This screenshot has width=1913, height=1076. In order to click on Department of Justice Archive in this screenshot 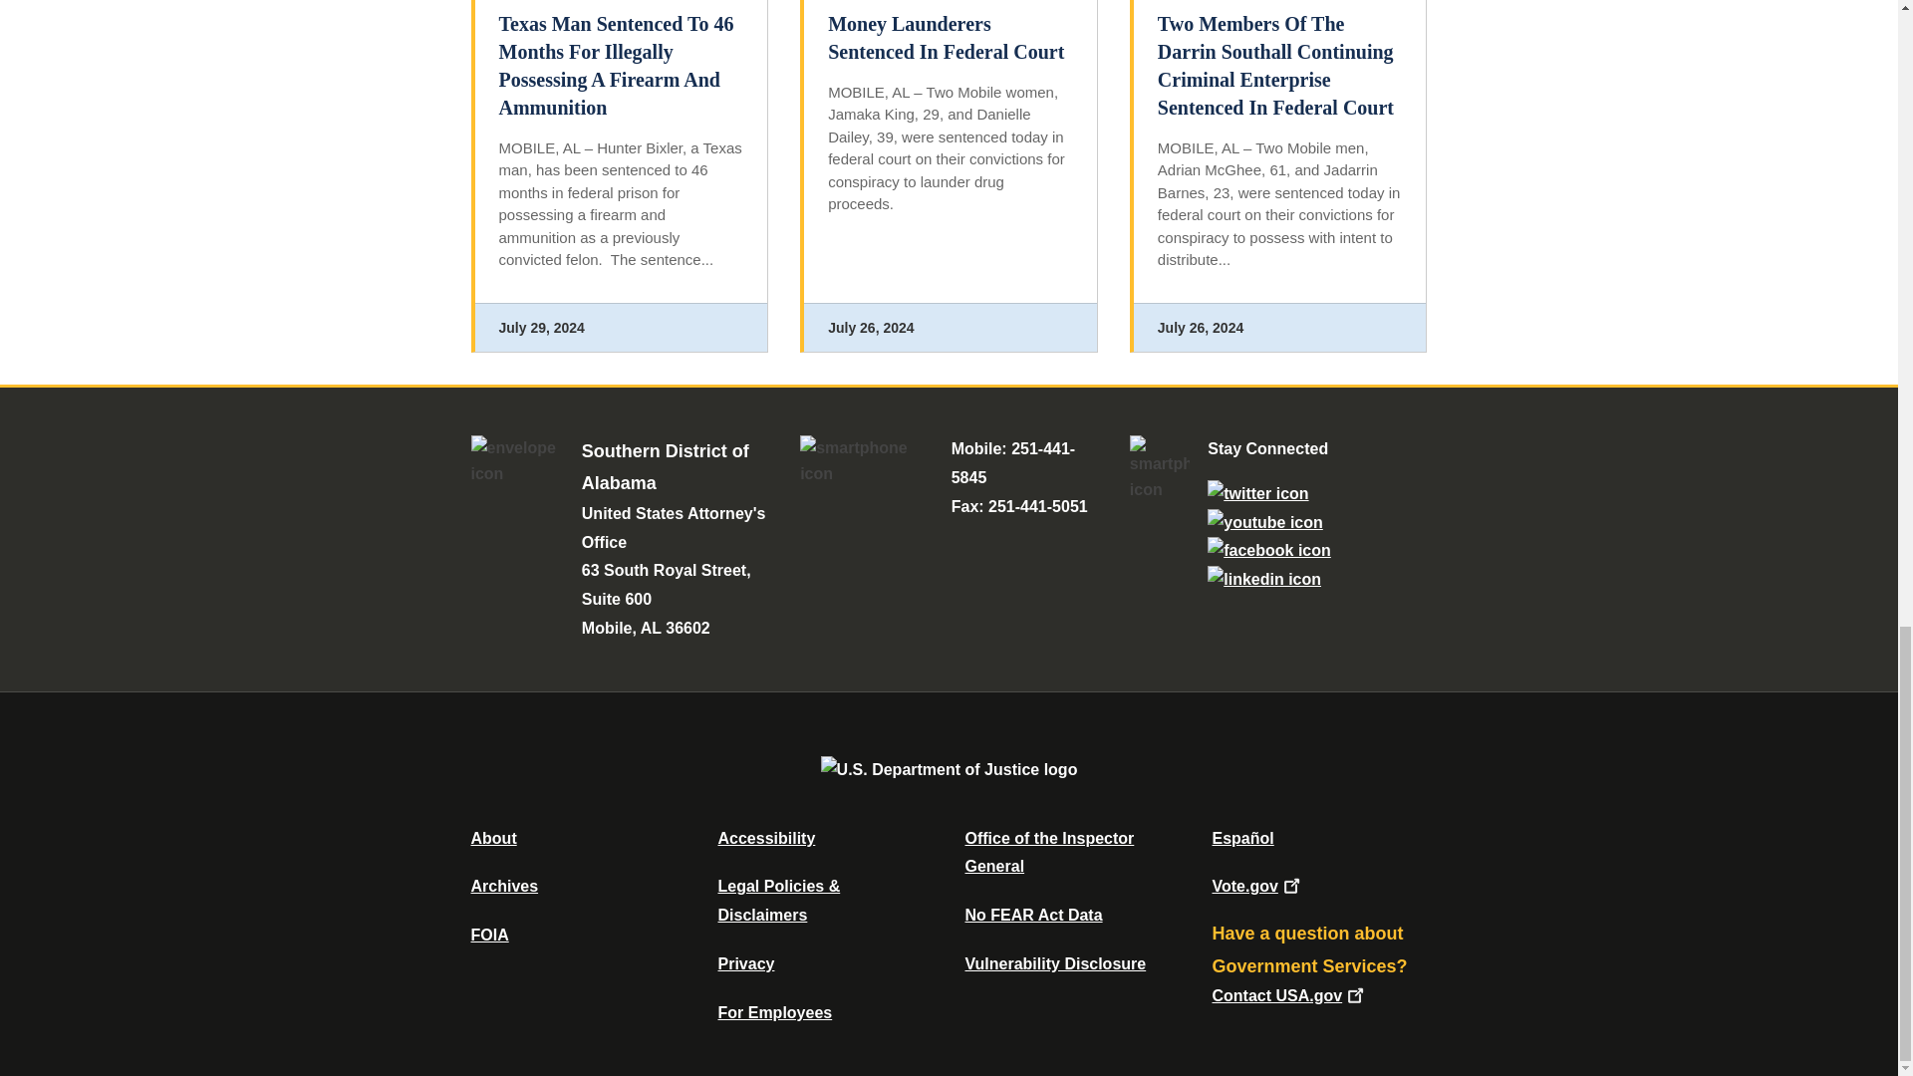, I will do `click(504, 886)`.